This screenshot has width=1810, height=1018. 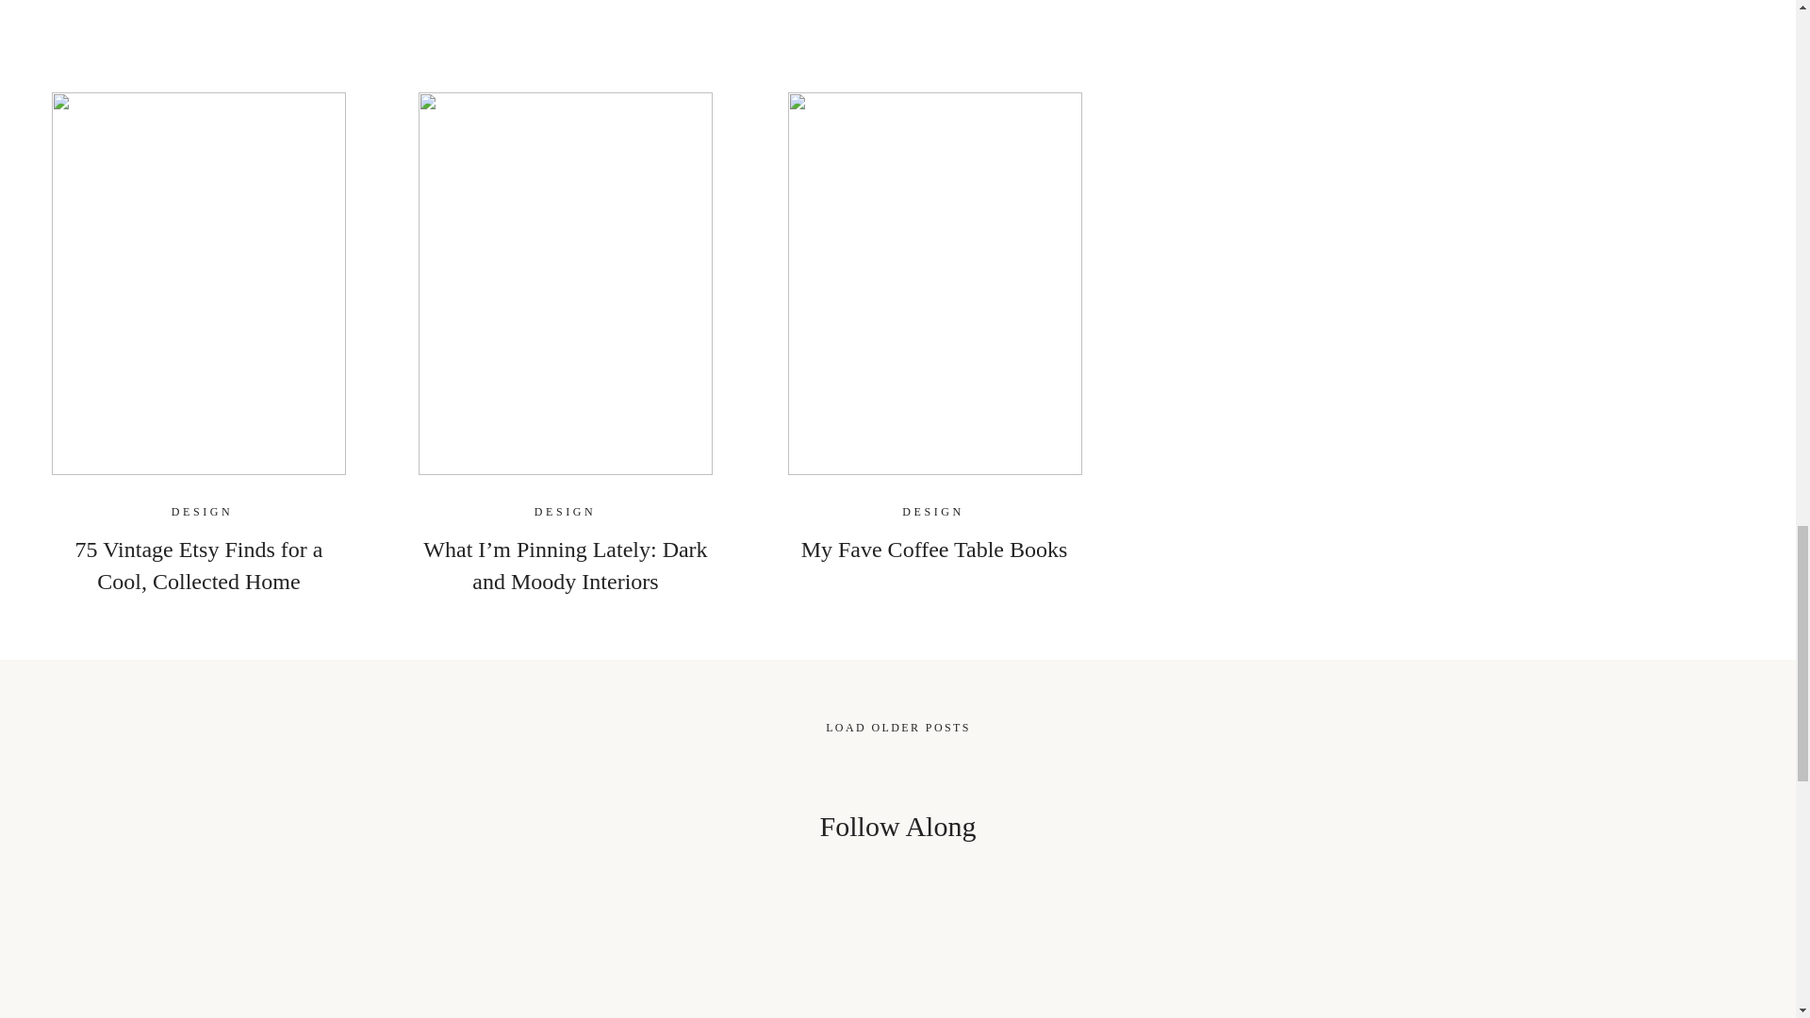 What do you see at coordinates (566, 511) in the screenshot?
I see `DESIGN` at bounding box center [566, 511].